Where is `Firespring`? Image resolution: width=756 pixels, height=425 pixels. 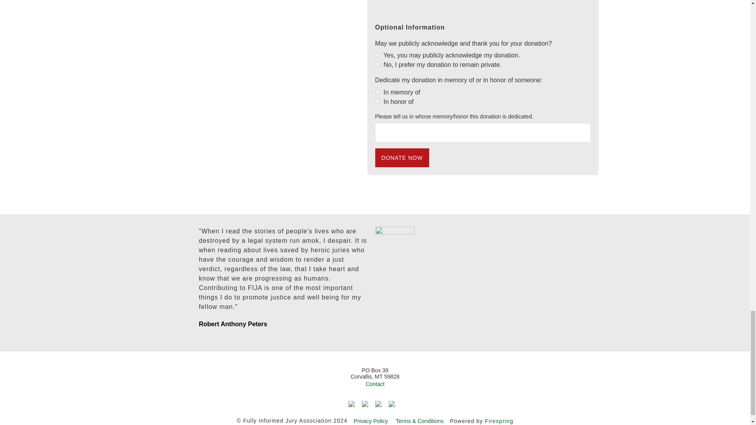
Firespring is located at coordinates (498, 421).